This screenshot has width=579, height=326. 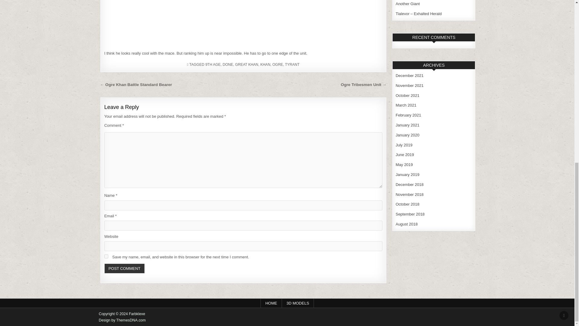 I want to click on 9TH AGE, so click(x=213, y=65).